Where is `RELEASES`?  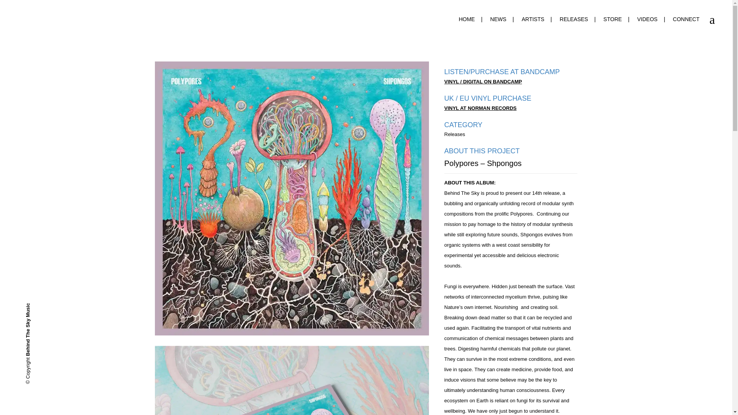
RELEASES is located at coordinates (573, 19).